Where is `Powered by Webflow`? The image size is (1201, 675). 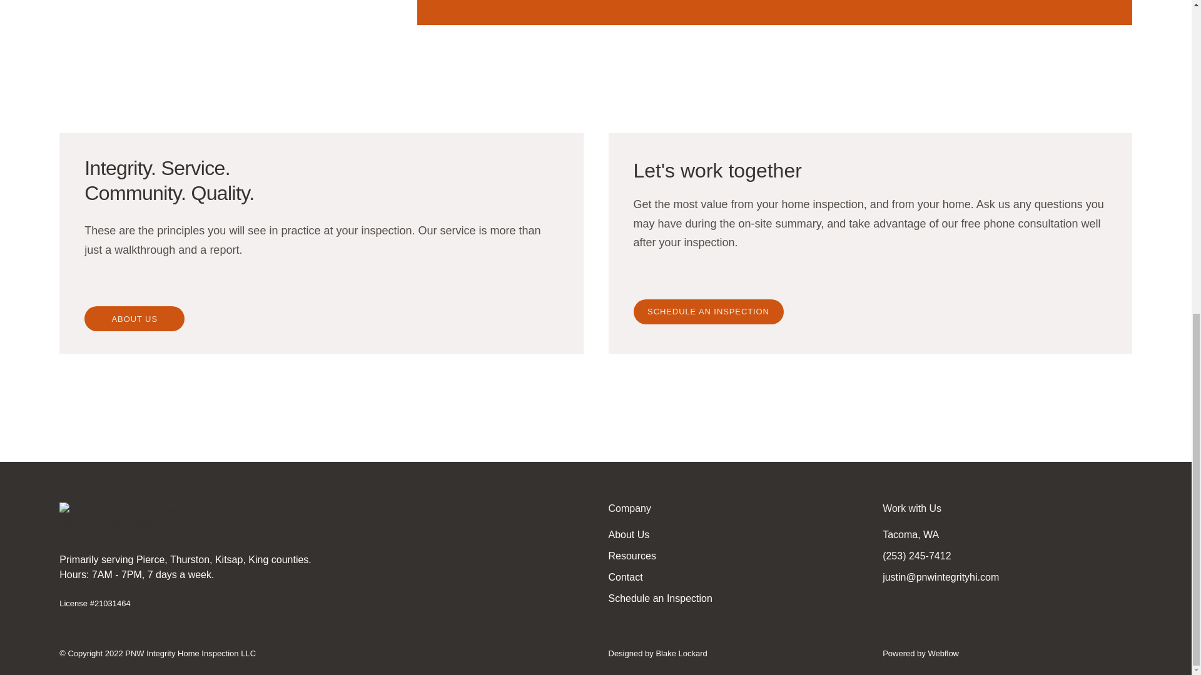 Powered by Webflow is located at coordinates (921, 654).